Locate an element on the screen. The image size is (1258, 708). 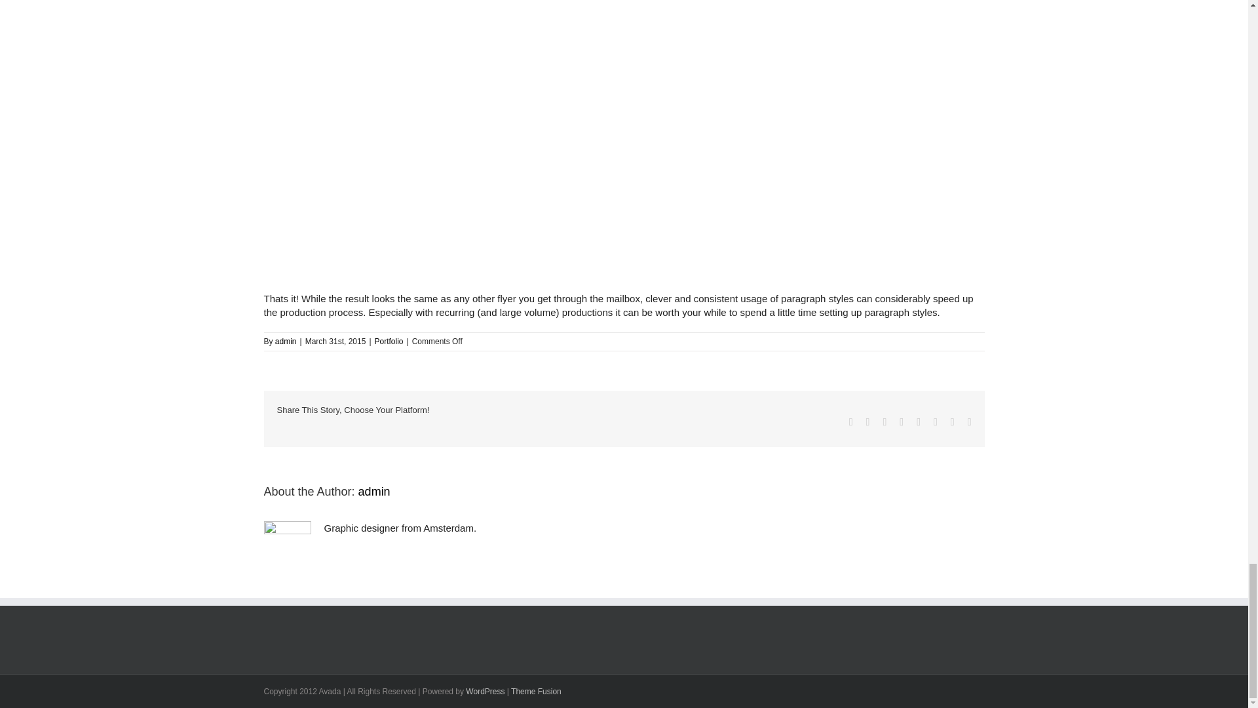
Theme Fusion is located at coordinates (536, 691).